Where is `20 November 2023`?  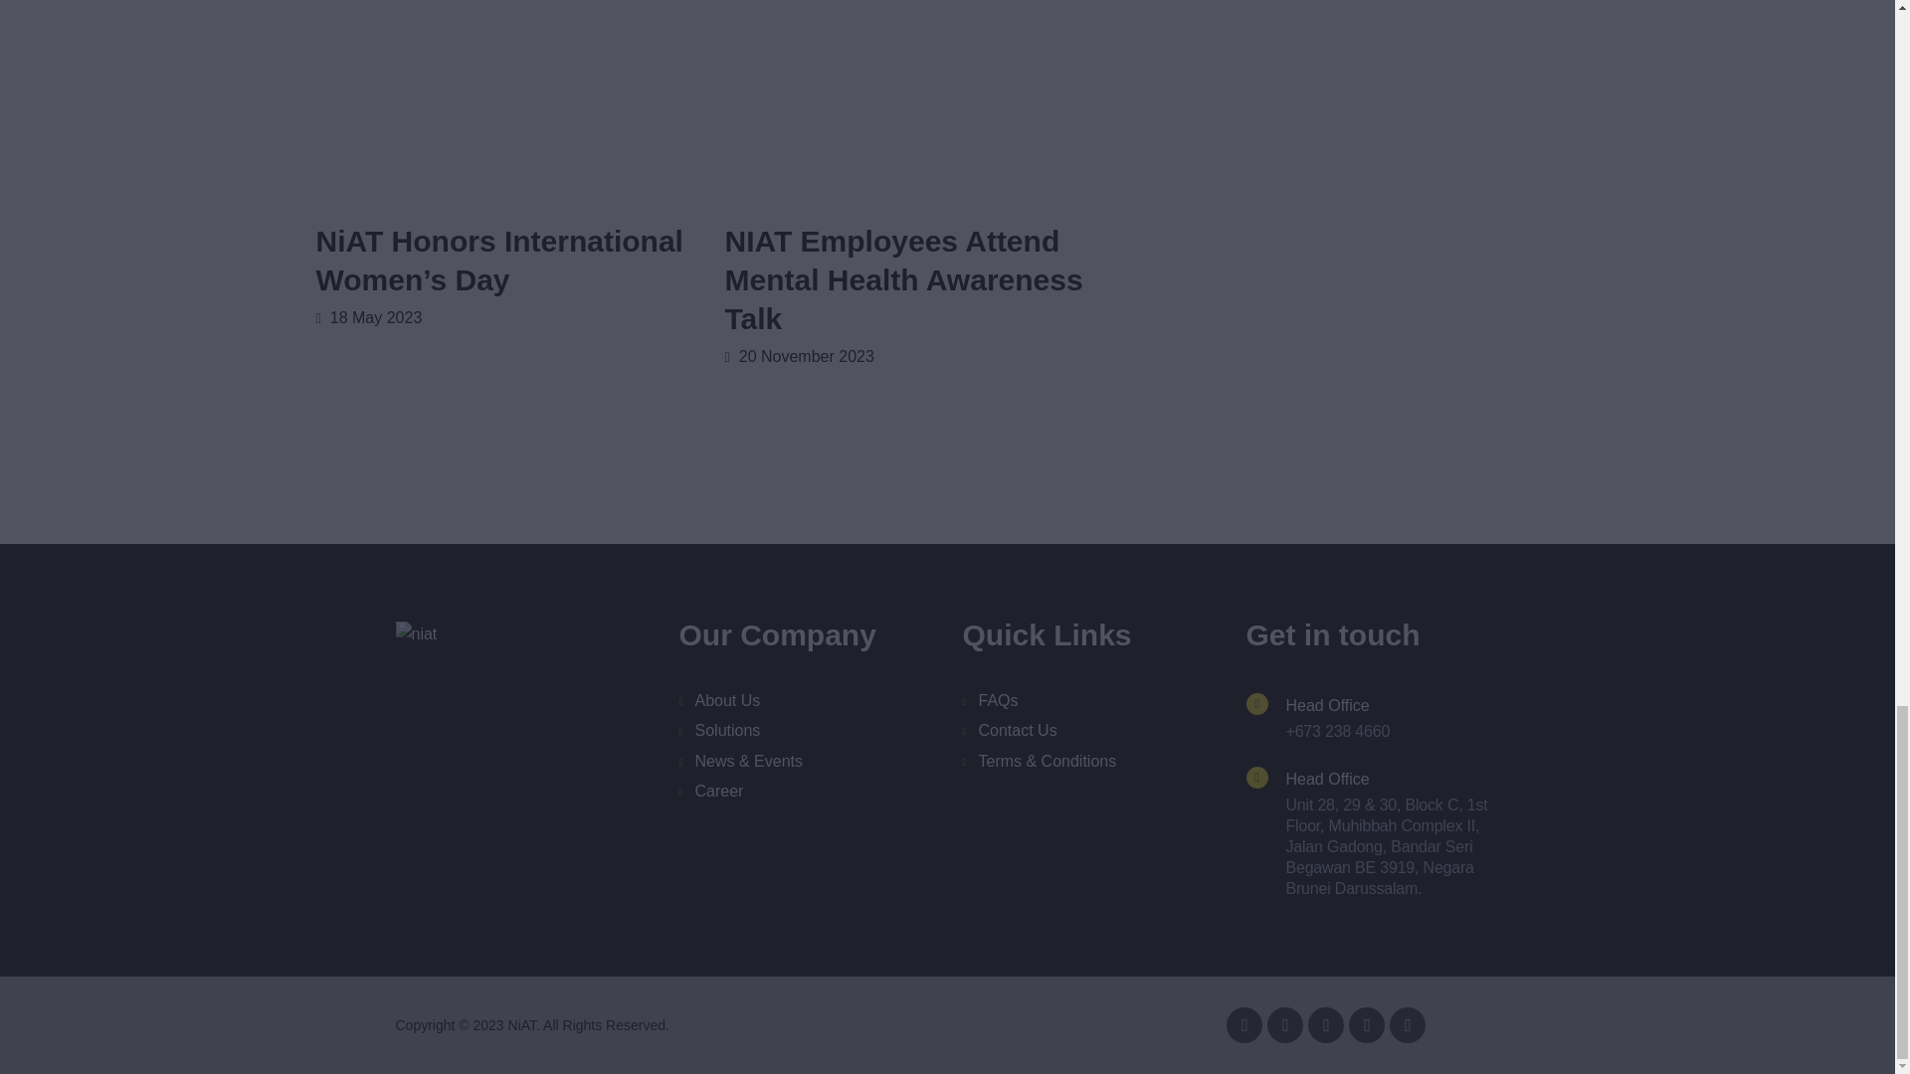
20 November 2023 is located at coordinates (798, 356).